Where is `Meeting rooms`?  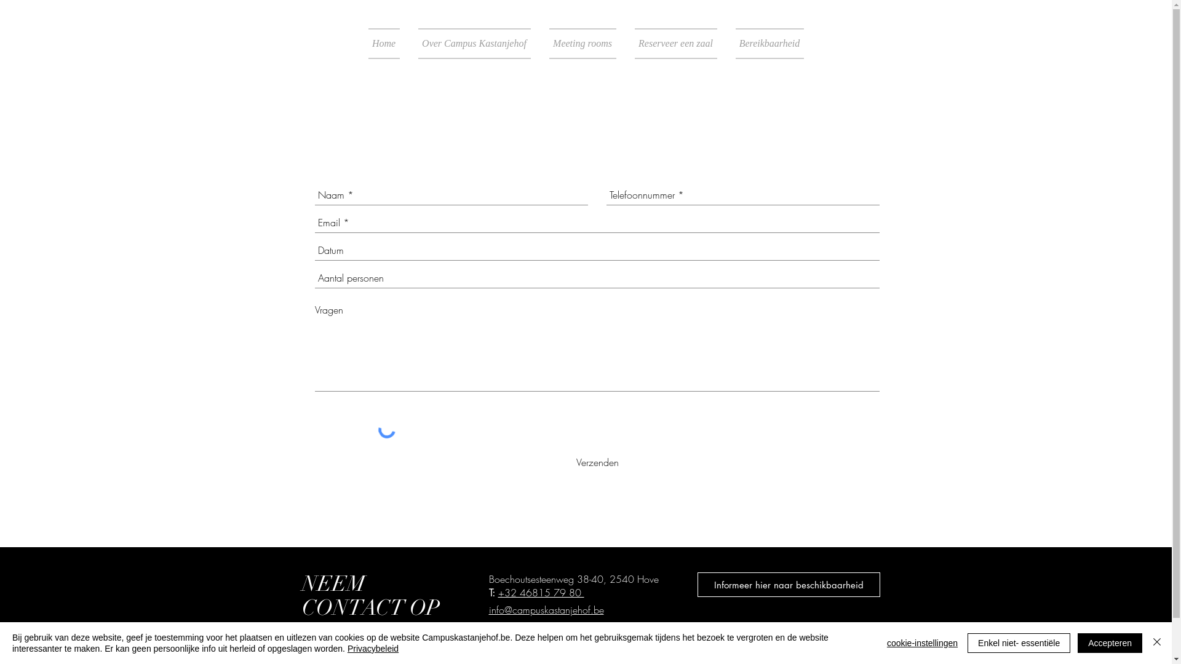 Meeting rooms is located at coordinates (583, 44).